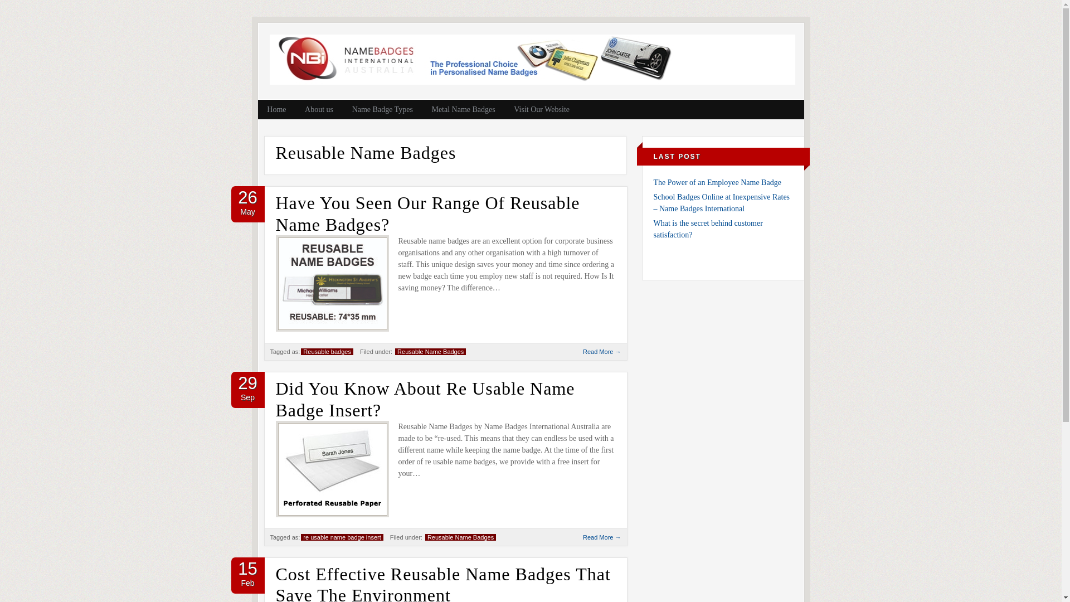 The image size is (1070, 602). Describe the element at coordinates (717, 183) in the screenshot. I see `The Power of an Employee Name Badge` at that location.